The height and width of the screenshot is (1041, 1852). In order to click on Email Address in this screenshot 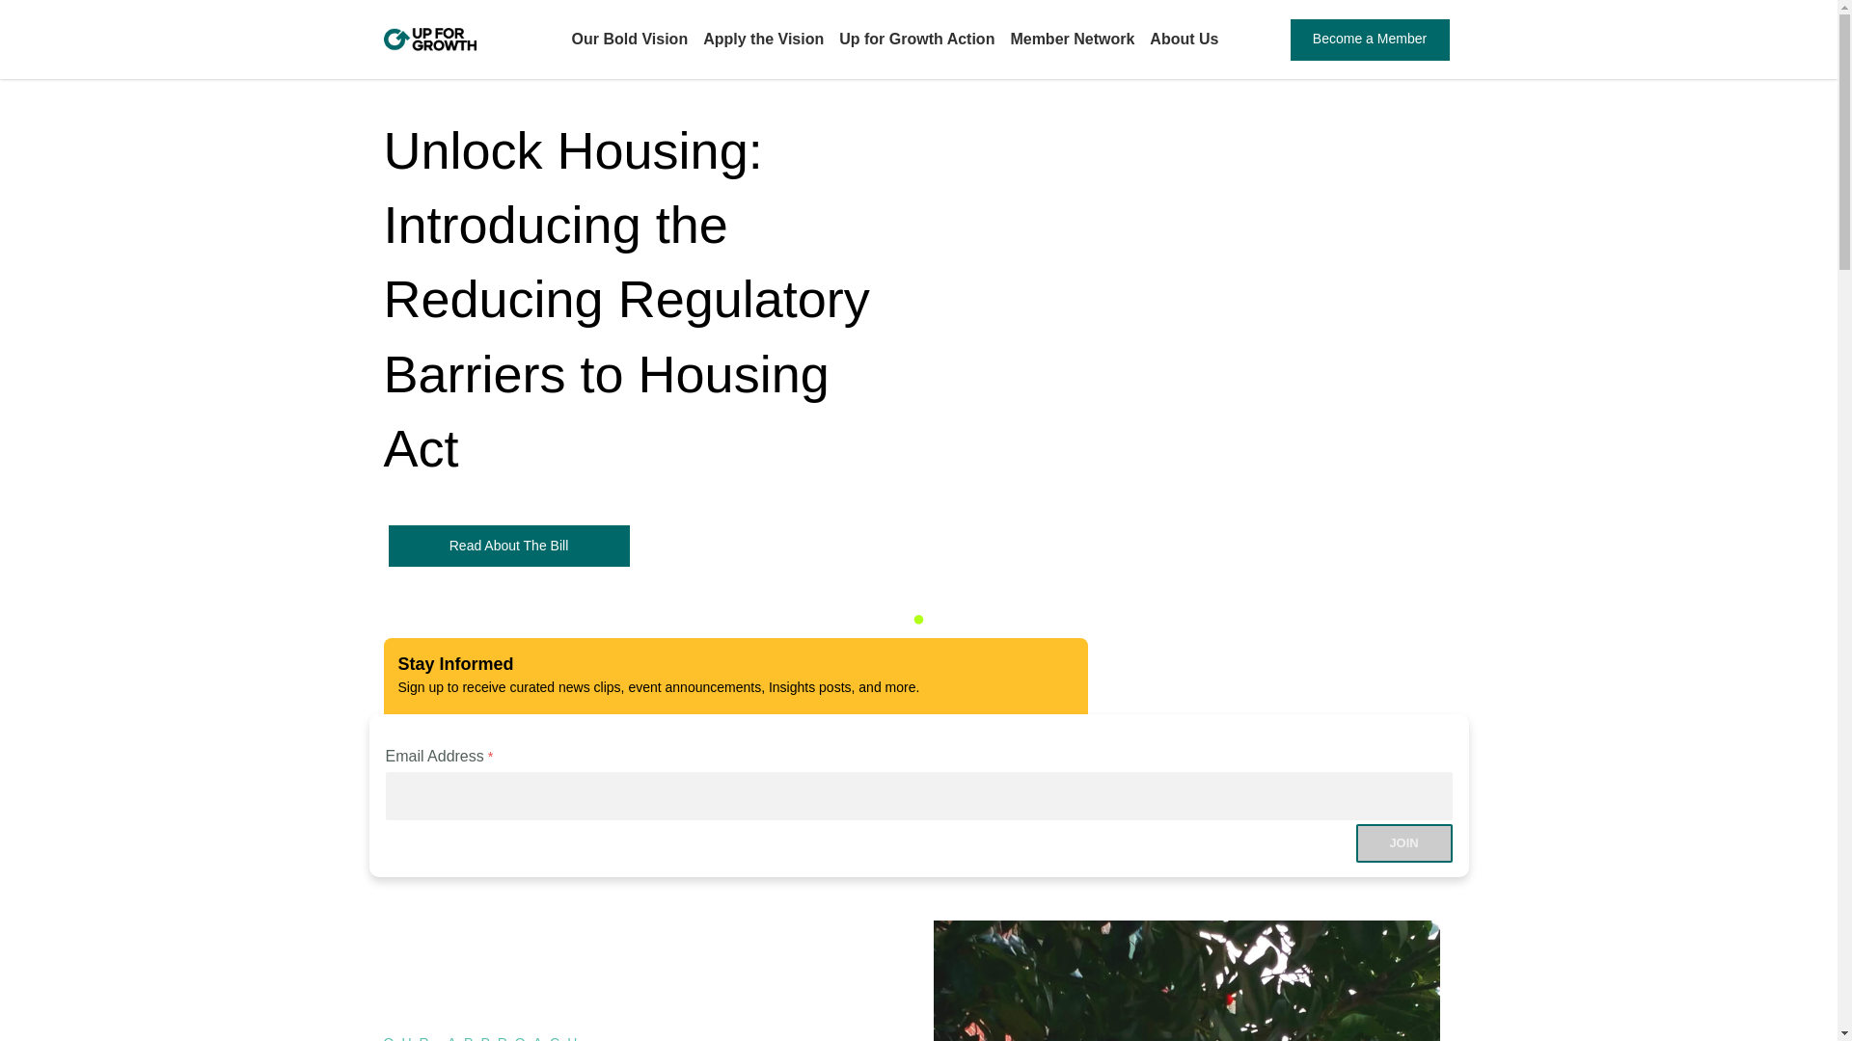, I will do `click(918, 796)`.